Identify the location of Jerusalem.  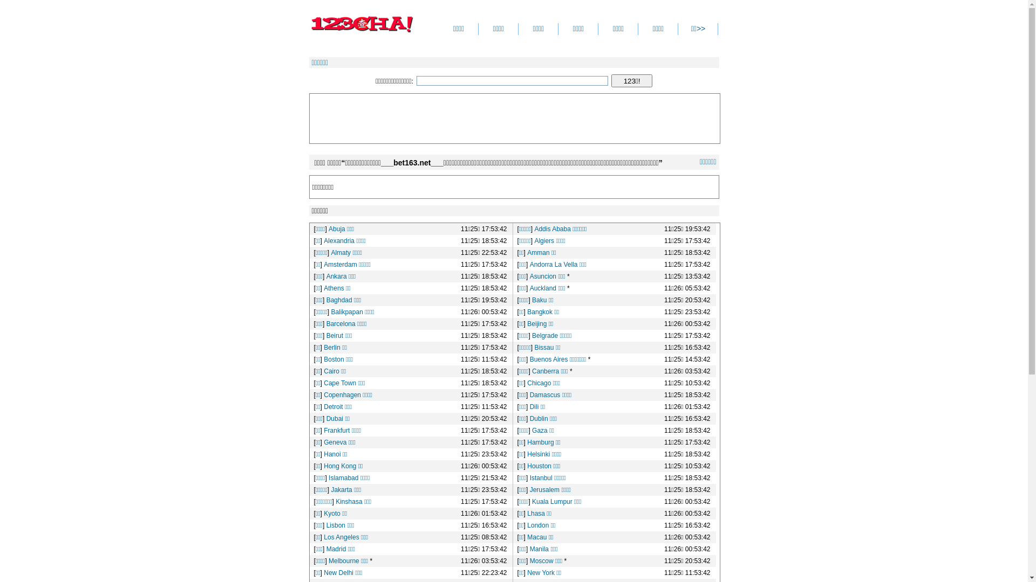
(545, 490).